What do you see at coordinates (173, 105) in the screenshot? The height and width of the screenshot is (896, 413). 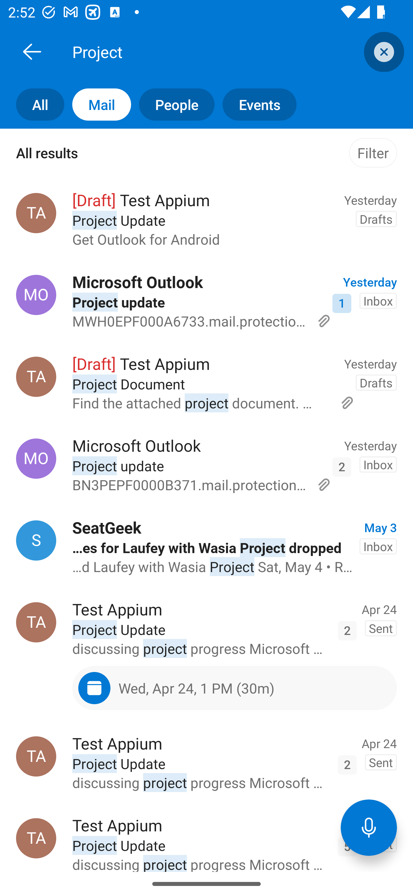 I see `People` at bounding box center [173, 105].